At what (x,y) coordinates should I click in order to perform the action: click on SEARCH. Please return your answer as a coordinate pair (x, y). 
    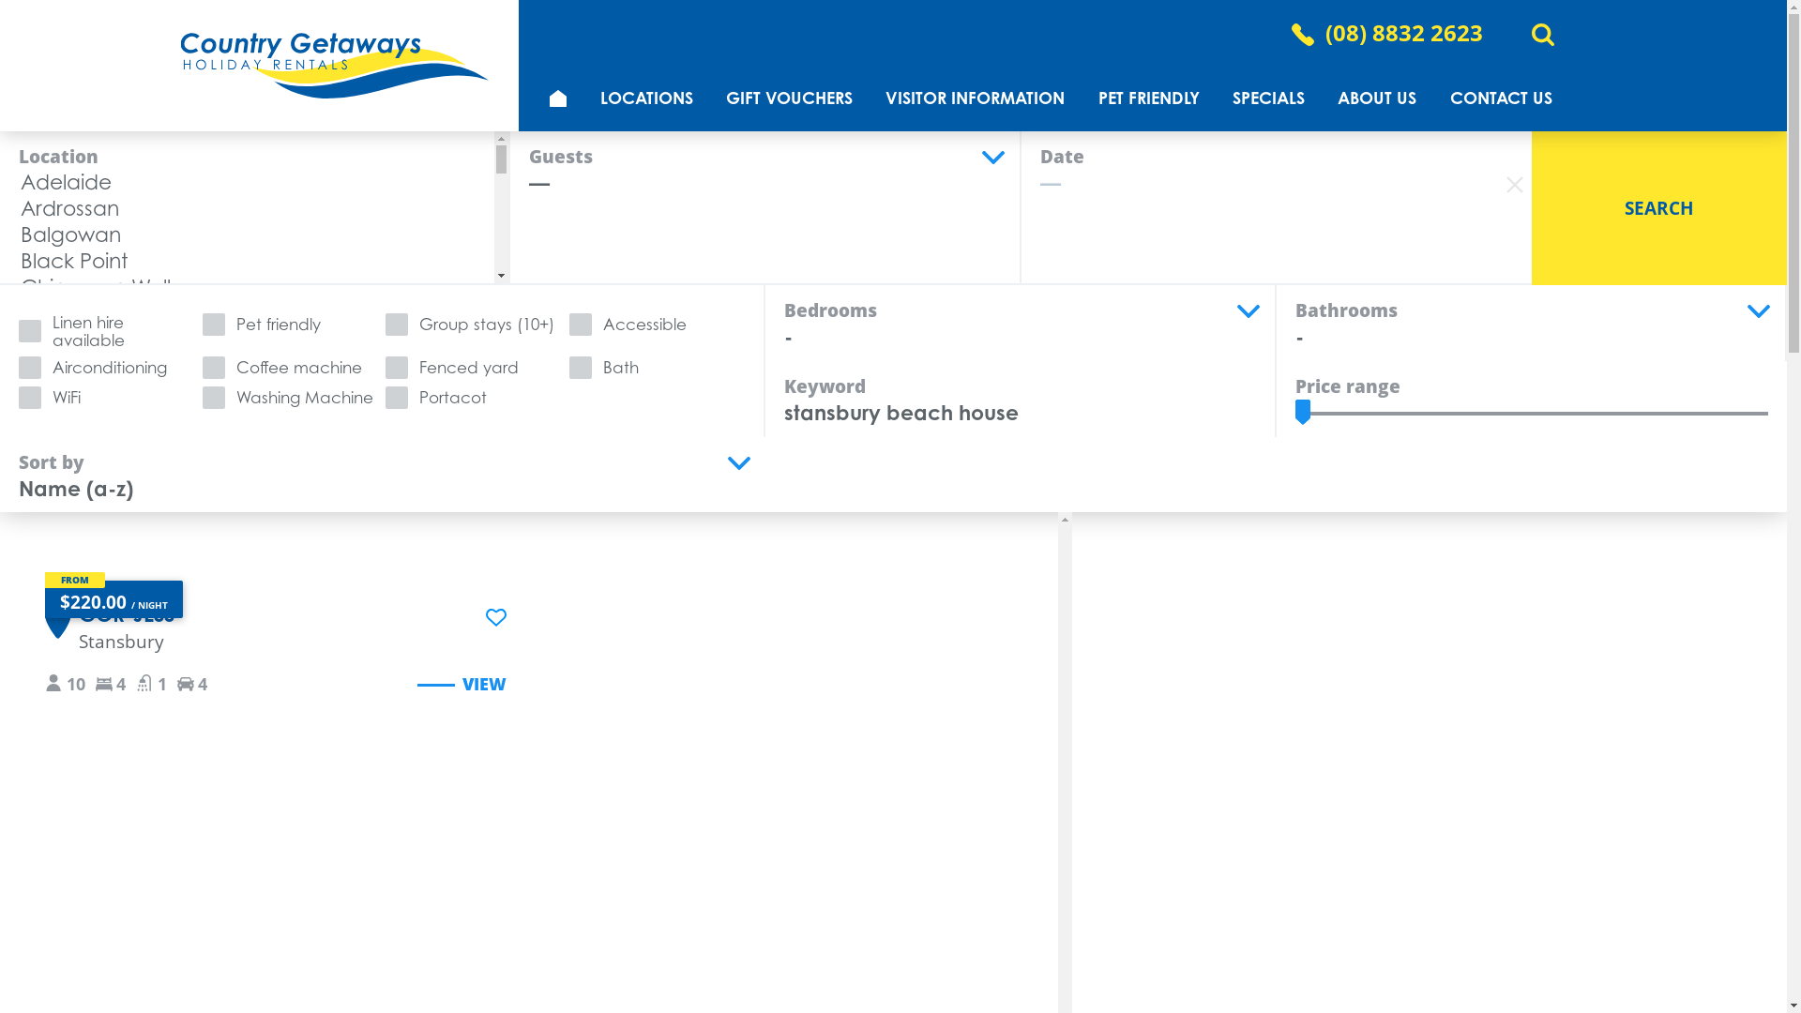
    Looking at the image, I should click on (1659, 208).